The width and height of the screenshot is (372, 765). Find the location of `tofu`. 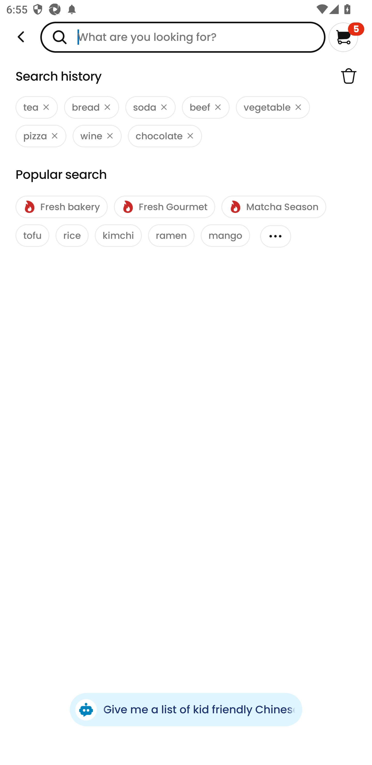

tofu is located at coordinates (33, 236).